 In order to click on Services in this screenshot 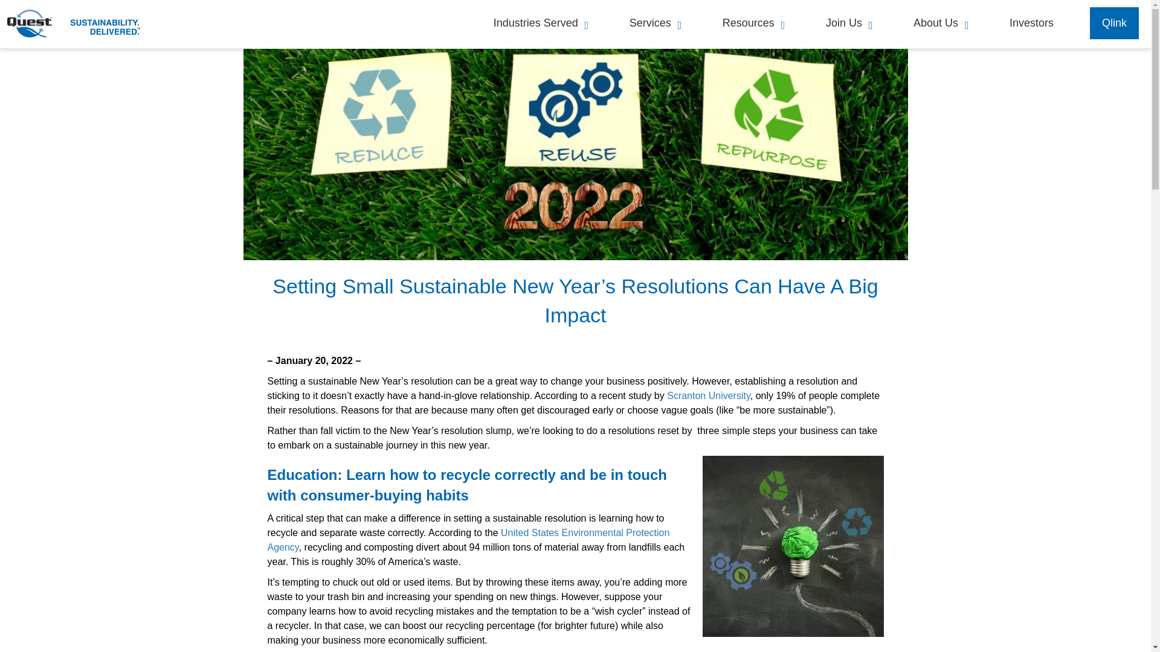, I will do `click(651, 23)`.